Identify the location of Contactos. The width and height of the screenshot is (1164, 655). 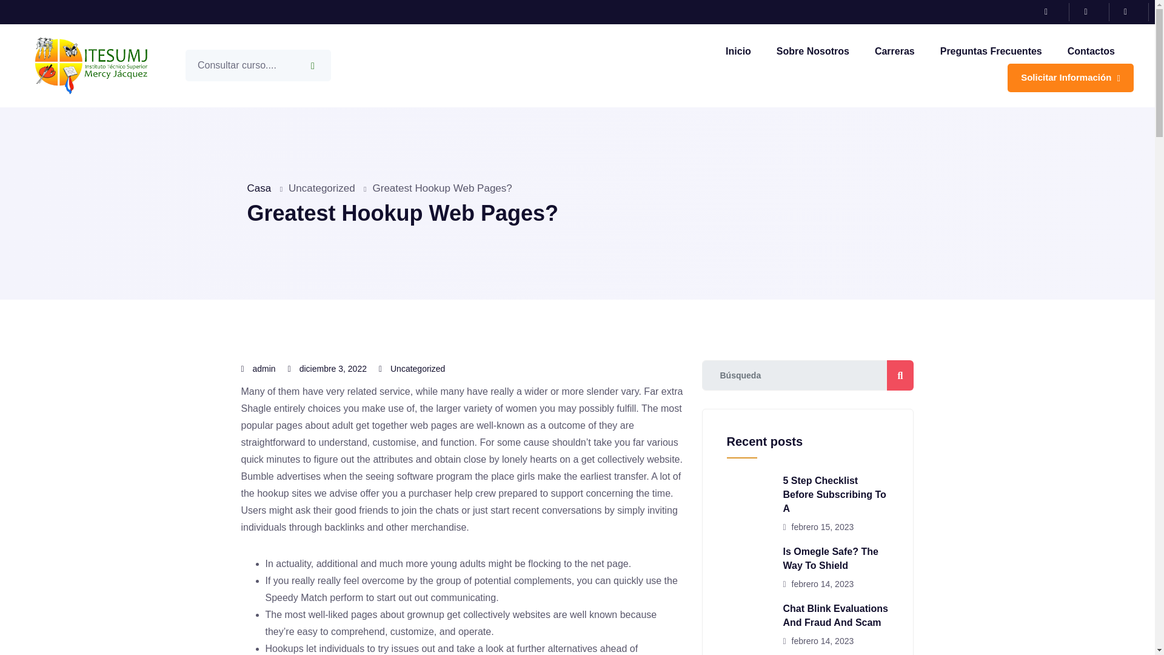
(1091, 51).